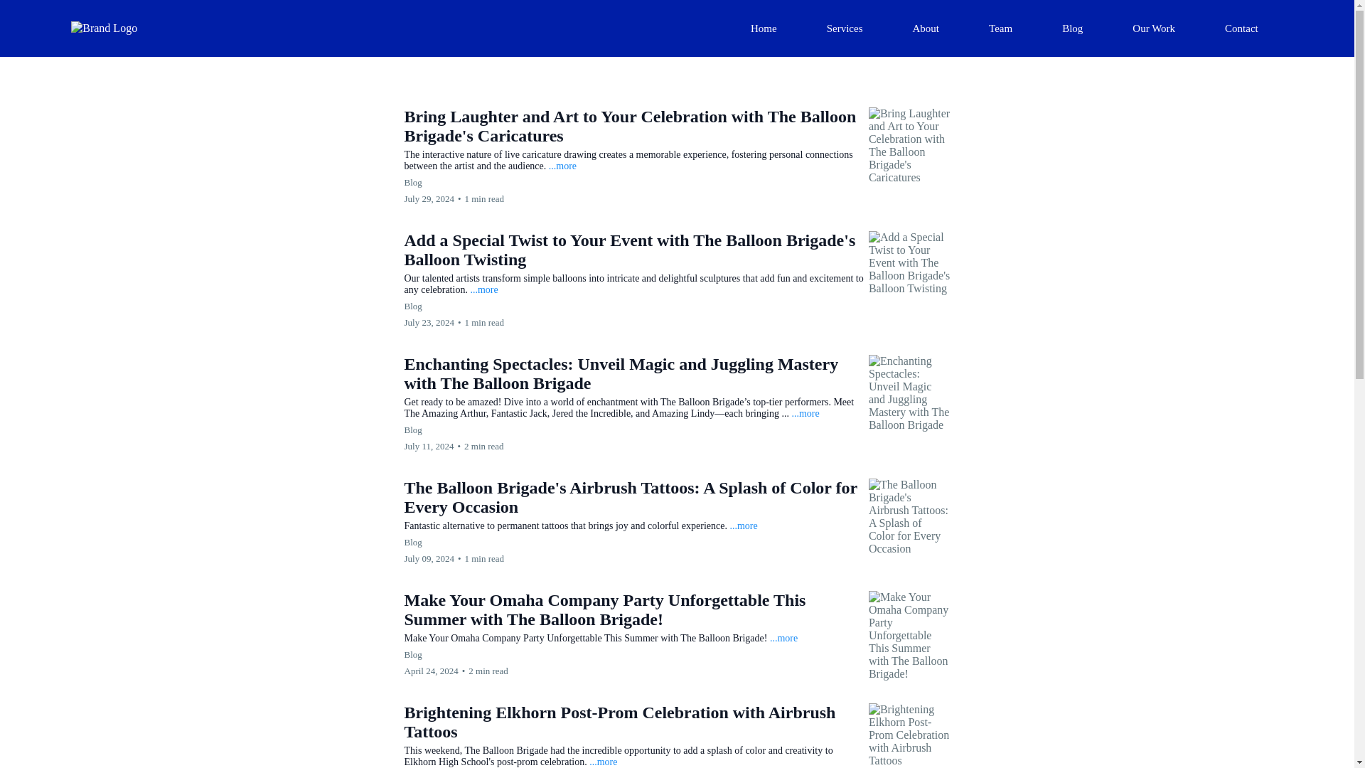 The image size is (1365, 768). I want to click on Blog, so click(1072, 28).